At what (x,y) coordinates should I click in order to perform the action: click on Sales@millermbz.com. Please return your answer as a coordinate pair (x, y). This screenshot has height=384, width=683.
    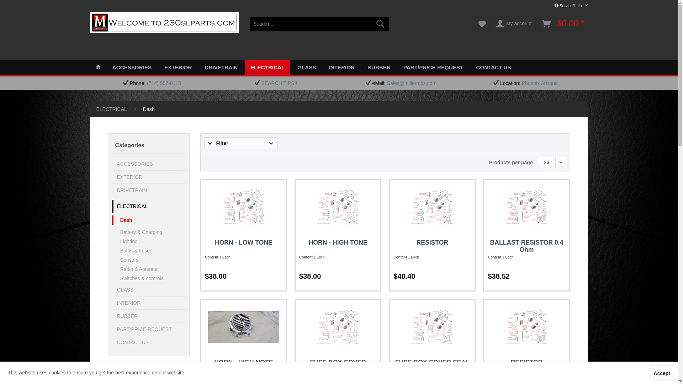
    Looking at the image, I should click on (412, 83).